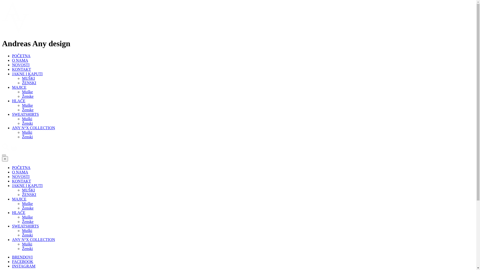  What do you see at coordinates (22, 261) in the screenshot?
I see `FACEBOOK` at bounding box center [22, 261].